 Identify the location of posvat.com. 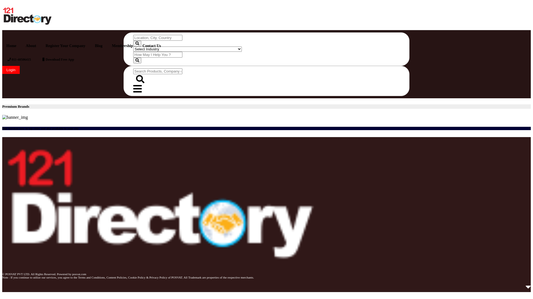
(79, 274).